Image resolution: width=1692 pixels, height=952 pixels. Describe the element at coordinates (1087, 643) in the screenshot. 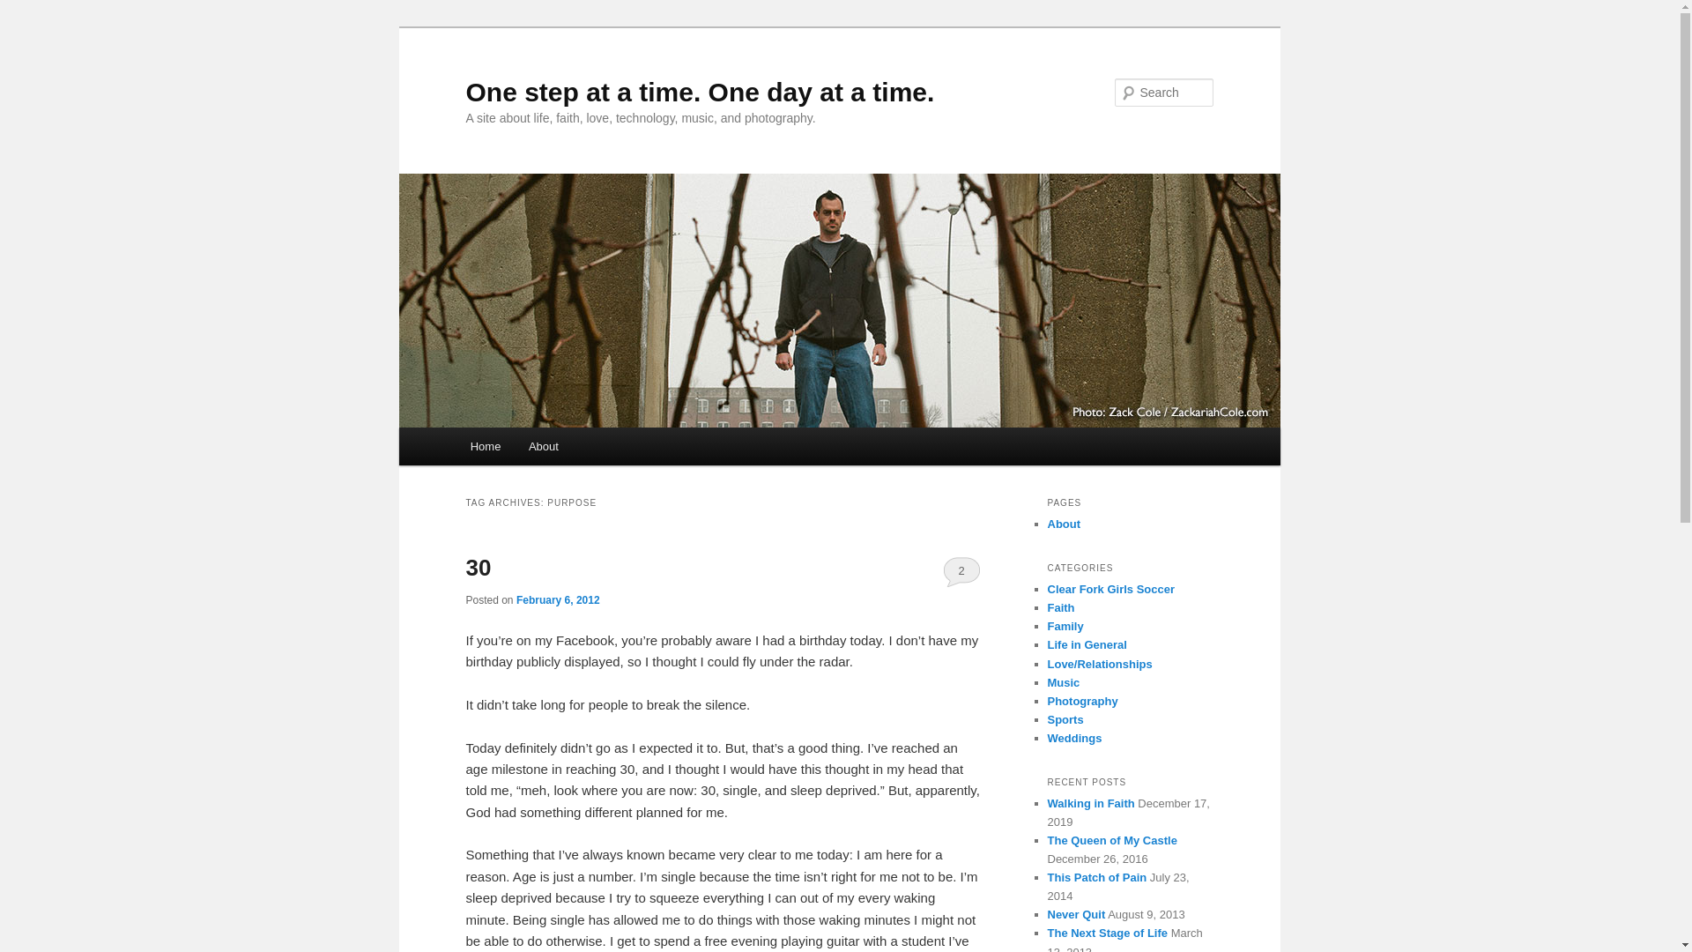

I see `Life in General` at that location.